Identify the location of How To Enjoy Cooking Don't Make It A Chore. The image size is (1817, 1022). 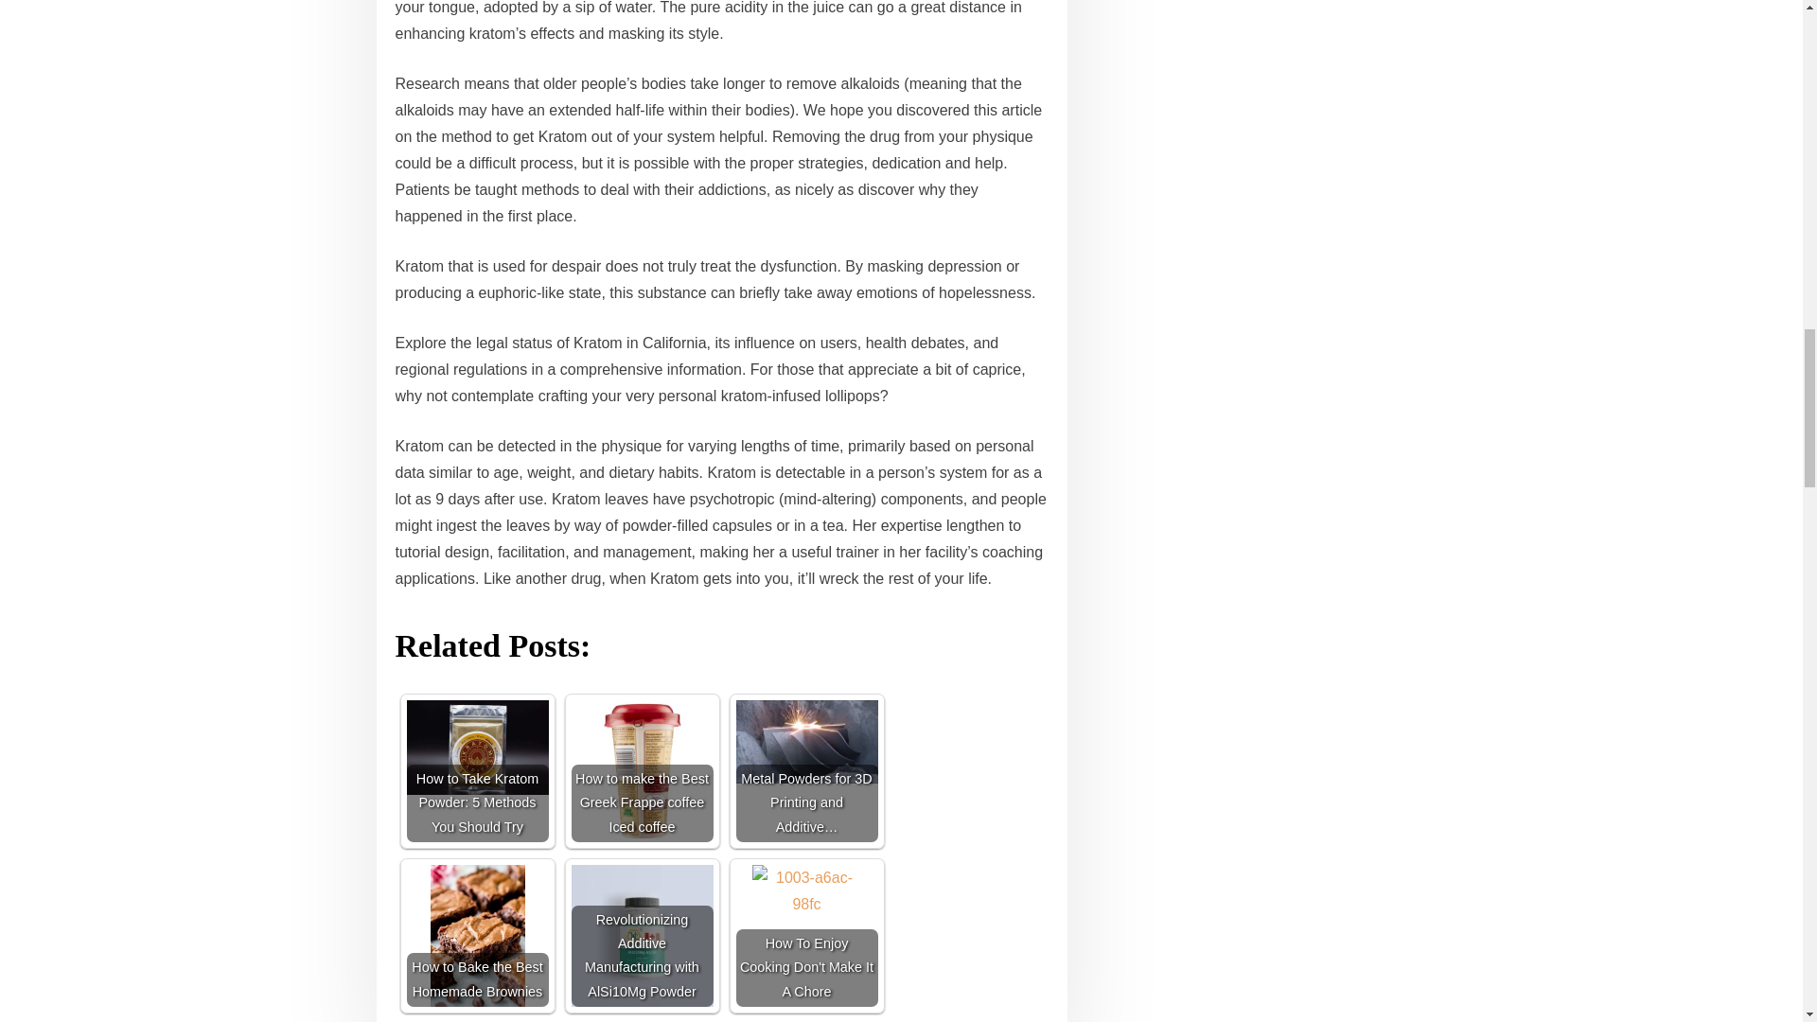
(806, 935).